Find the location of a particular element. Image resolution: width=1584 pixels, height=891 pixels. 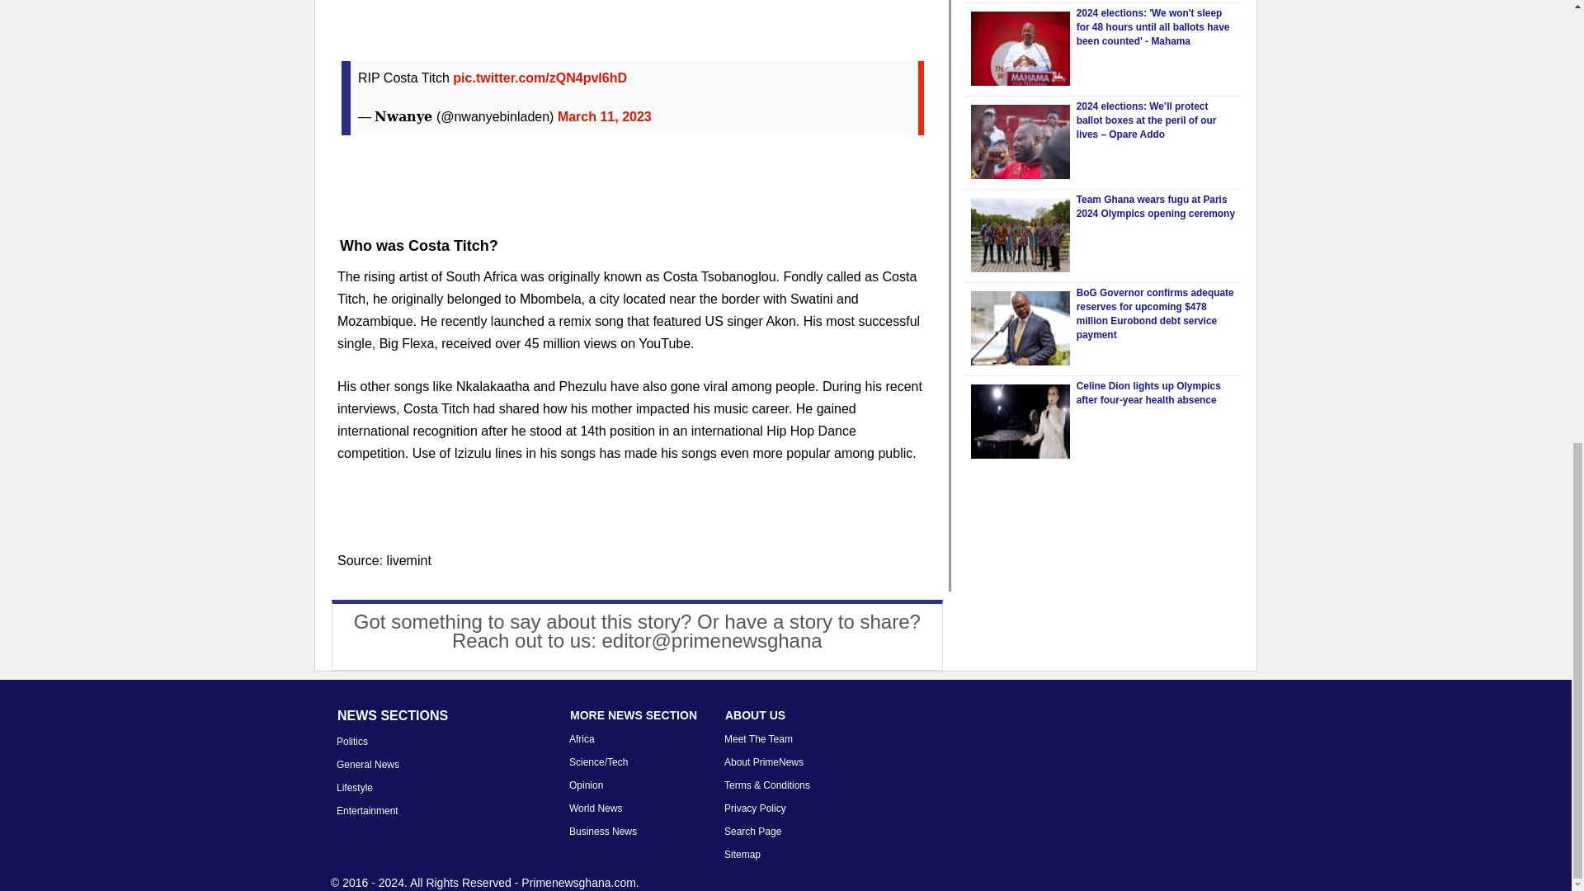

Advertisement is located at coordinates (632, 20).